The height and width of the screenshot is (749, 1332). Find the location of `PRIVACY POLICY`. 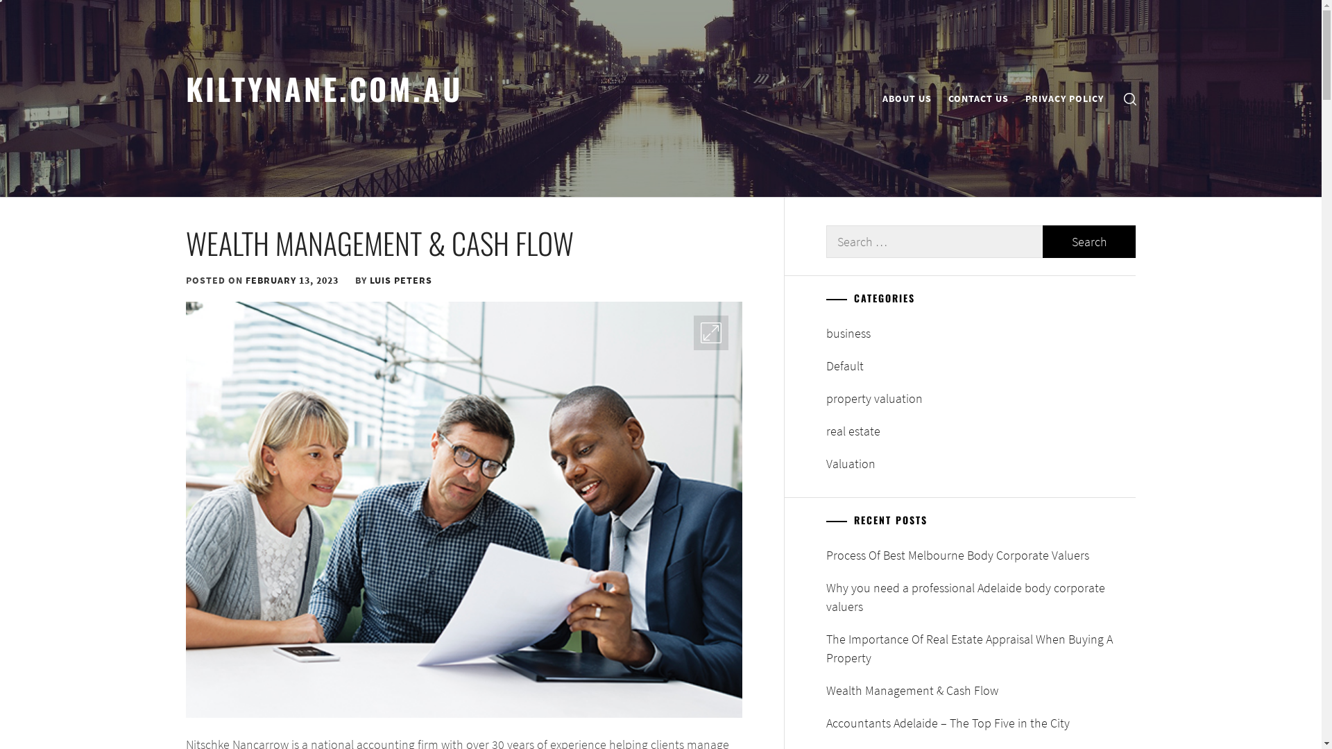

PRIVACY POLICY is located at coordinates (1064, 98).